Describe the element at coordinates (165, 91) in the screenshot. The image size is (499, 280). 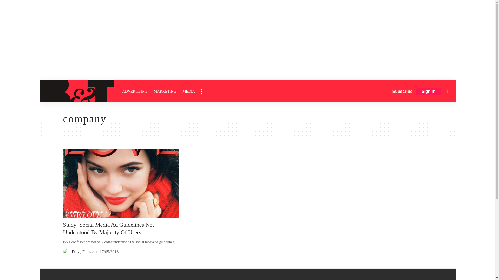
I see `MARKETING` at that location.